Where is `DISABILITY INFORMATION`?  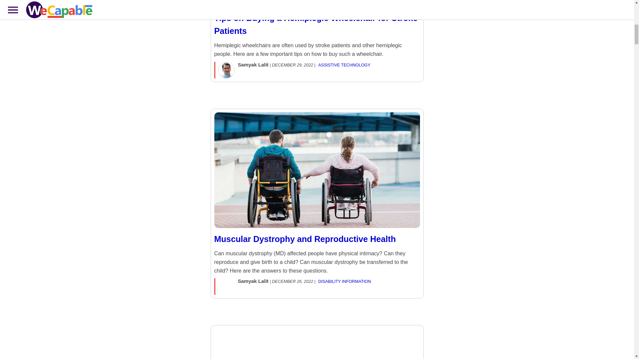 DISABILITY INFORMATION is located at coordinates (344, 281).